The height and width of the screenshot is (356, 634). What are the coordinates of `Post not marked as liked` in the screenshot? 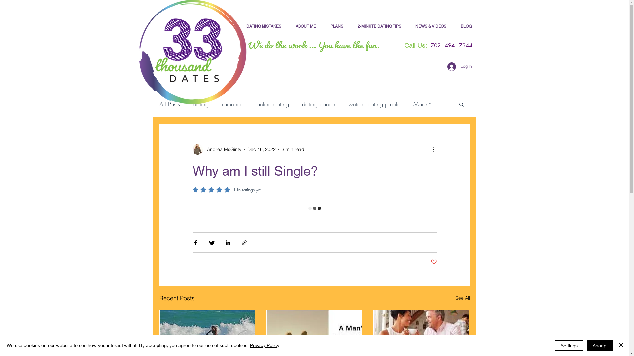 It's located at (434, 262).